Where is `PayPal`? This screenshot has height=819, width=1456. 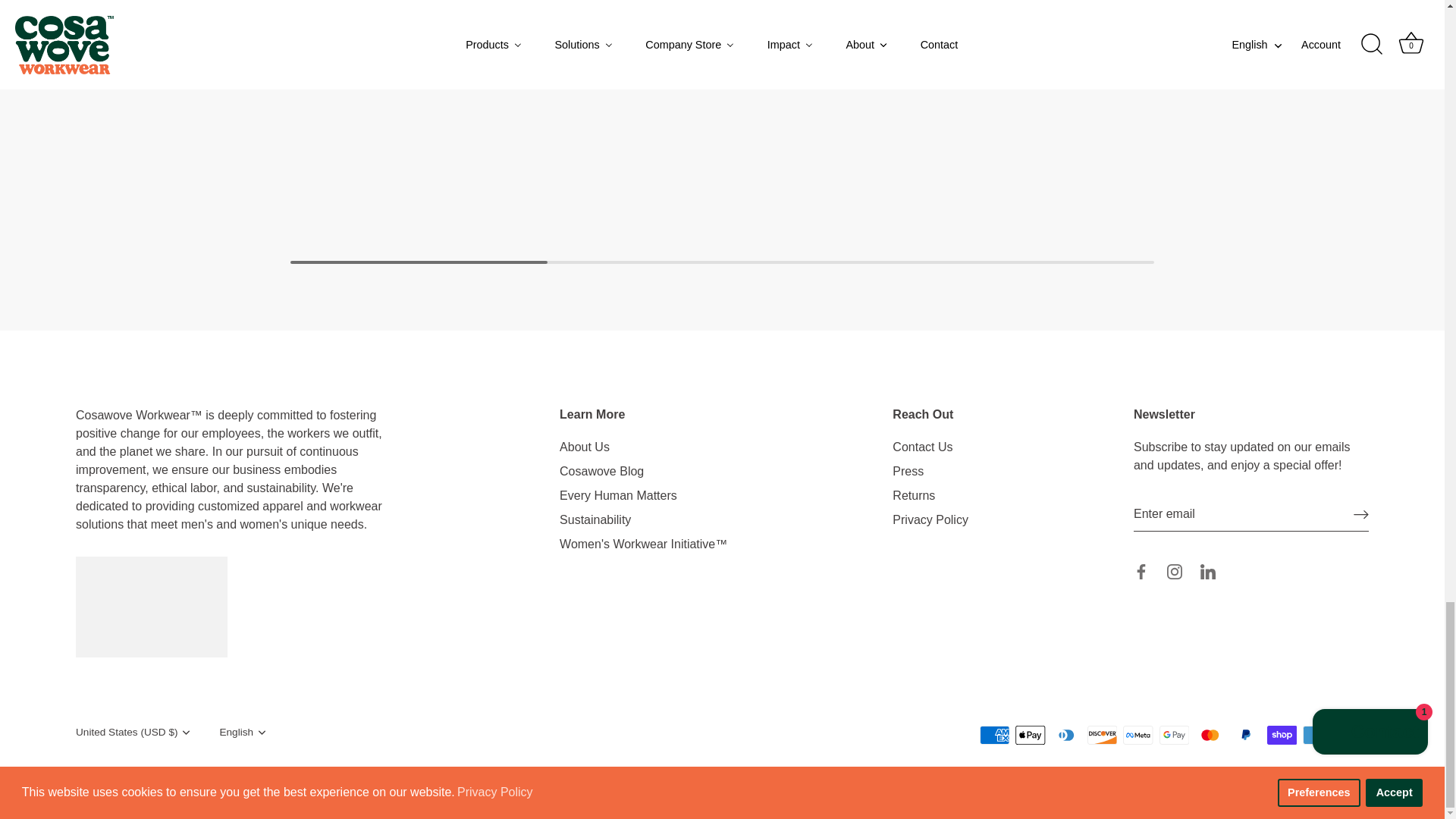 PayPal is located at coordinates (1245, 734).